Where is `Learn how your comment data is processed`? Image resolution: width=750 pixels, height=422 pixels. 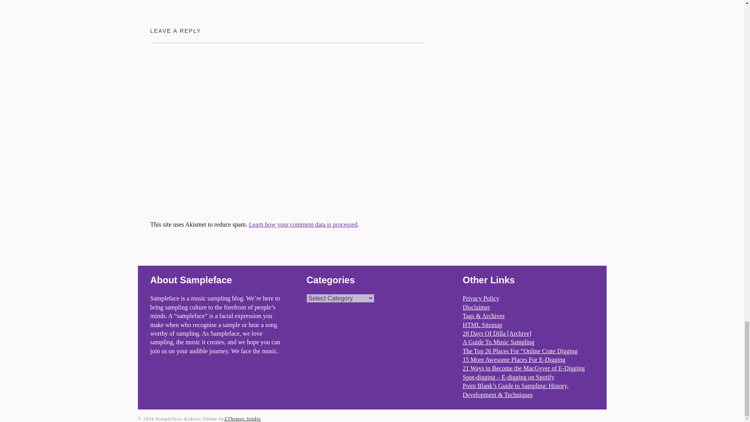
Learn how your comment data is processed is located at coordinates (303, 224).